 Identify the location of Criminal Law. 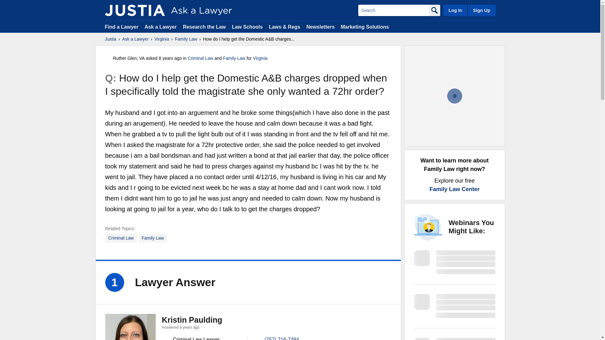
(200, 58).